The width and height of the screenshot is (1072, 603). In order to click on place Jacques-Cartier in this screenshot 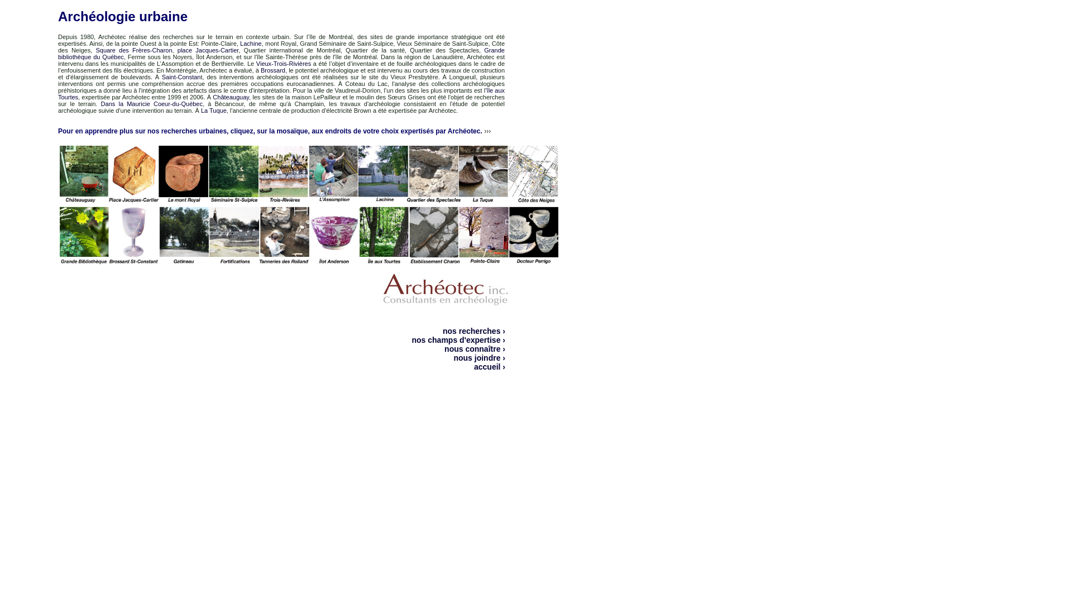, I will do `click(208, 50)`.